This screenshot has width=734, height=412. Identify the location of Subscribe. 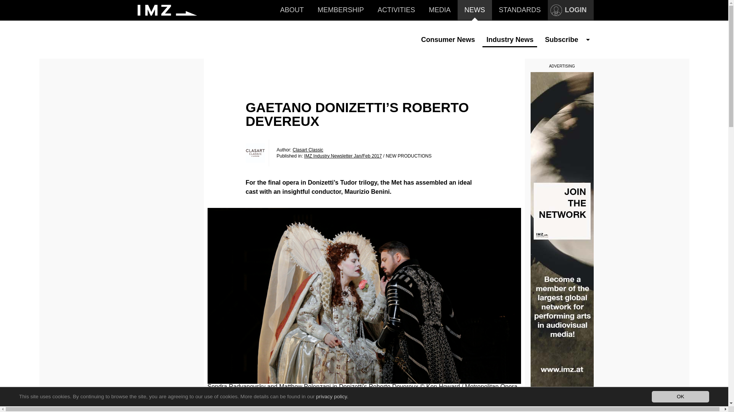
(561, 40).